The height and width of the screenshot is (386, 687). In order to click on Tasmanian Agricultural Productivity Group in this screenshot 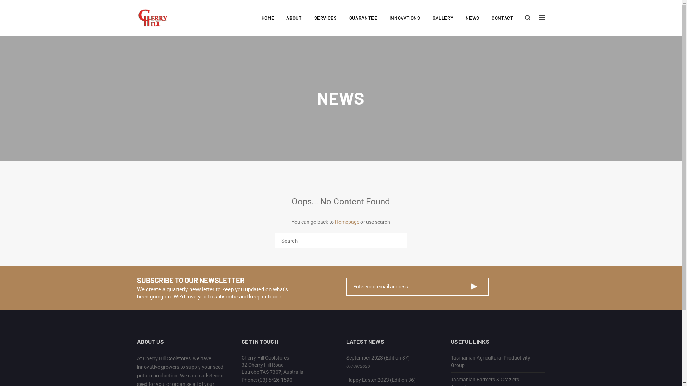, I will do `click(491, 362)`.